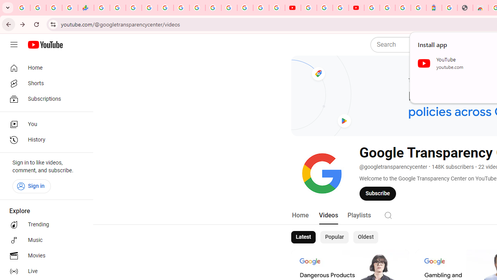 The width and height of the screenshot is (497, 280). What do you see at coordinates (481, 8) in the screenshot?
I see `Chrome Web Store - Household` at bounding box center [481, 8].